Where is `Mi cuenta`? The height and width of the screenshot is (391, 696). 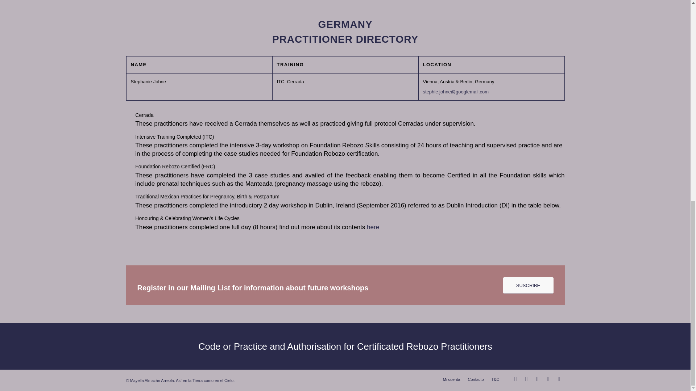 Mi cuenta is located at coordinates (451, 379).